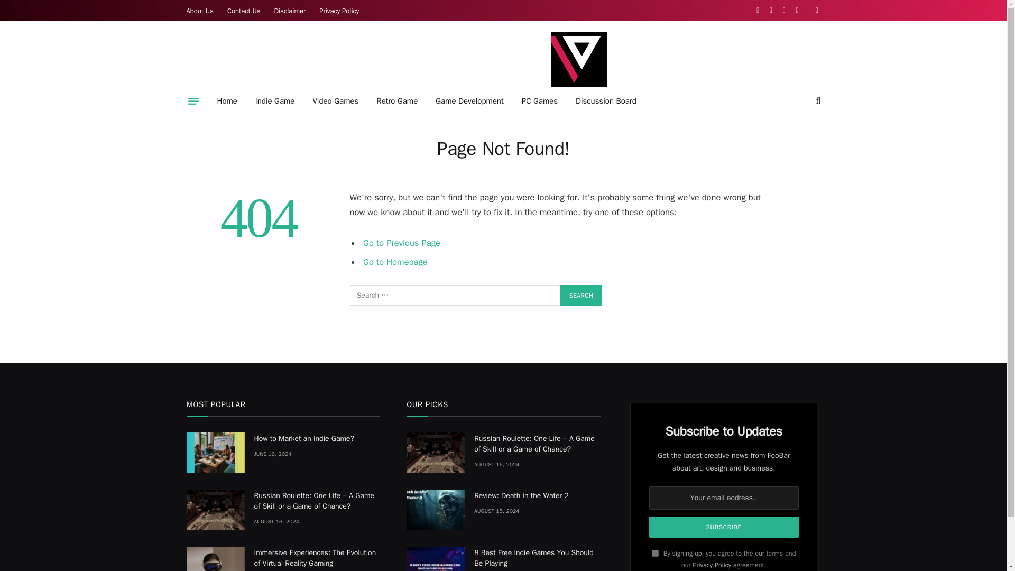  I want to click on PC Games, so click(539, 101).